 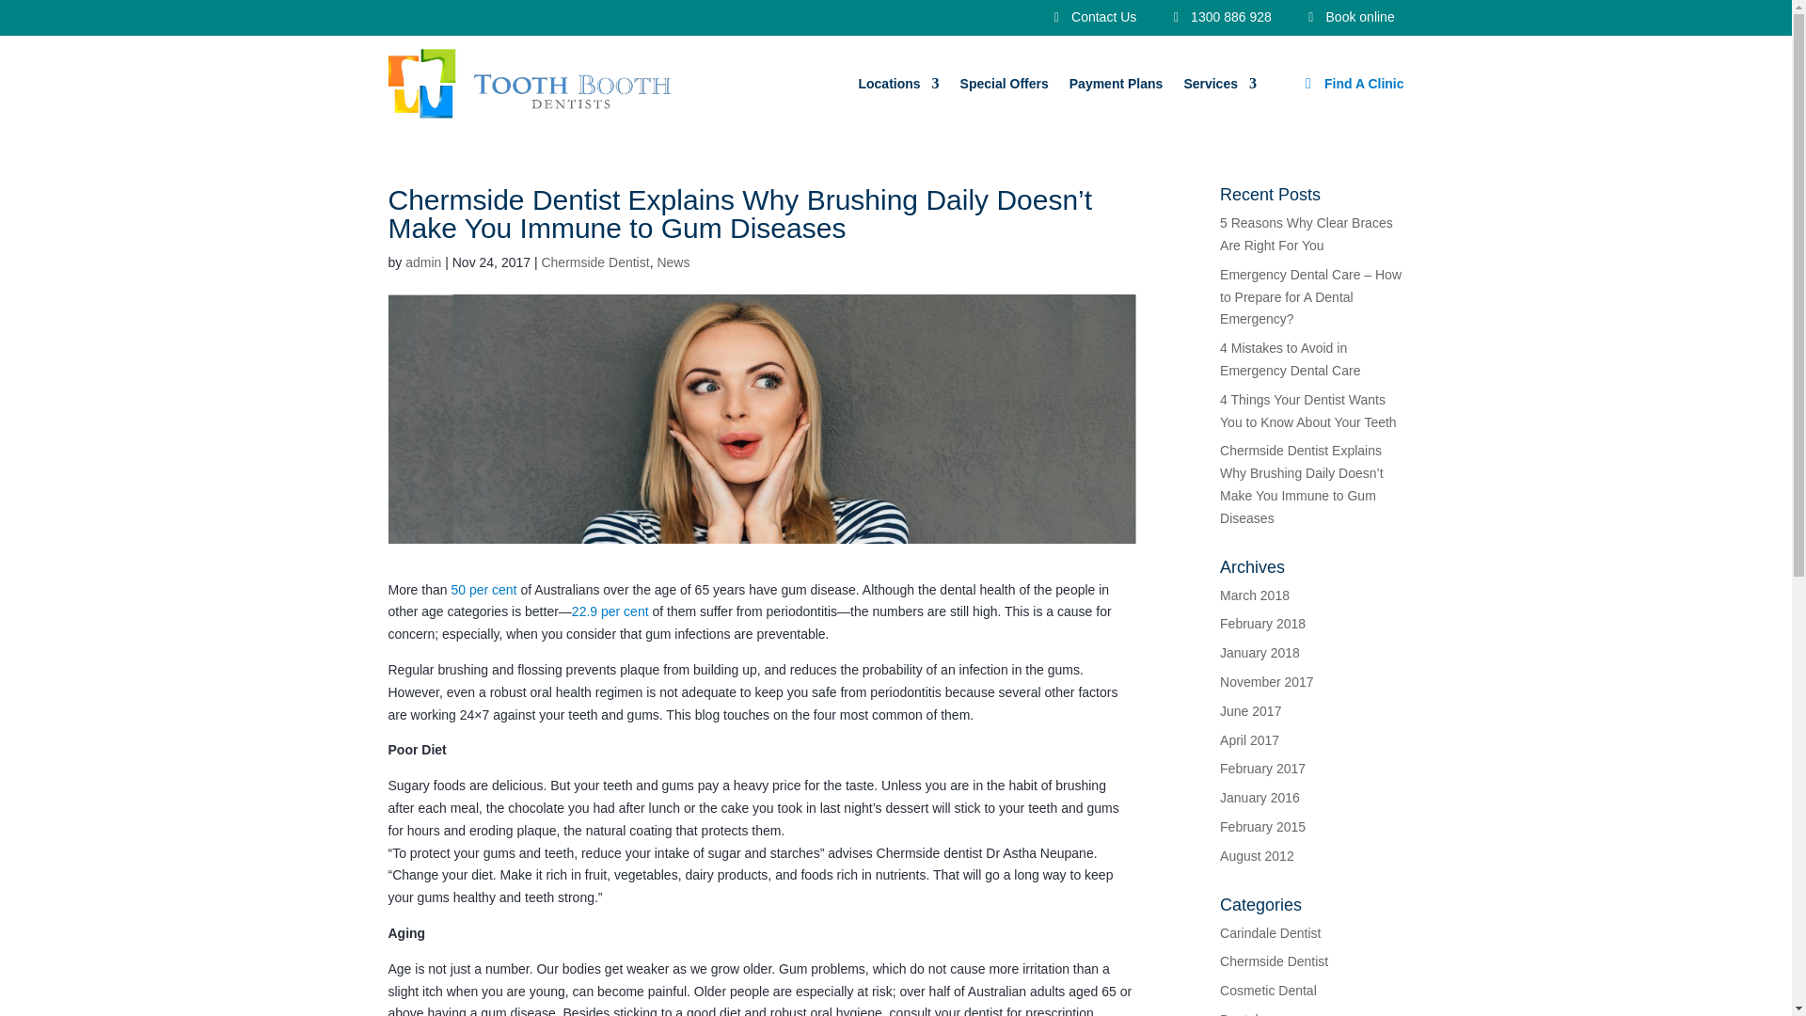 I want to click on Services, so click(x=1219, y=83).